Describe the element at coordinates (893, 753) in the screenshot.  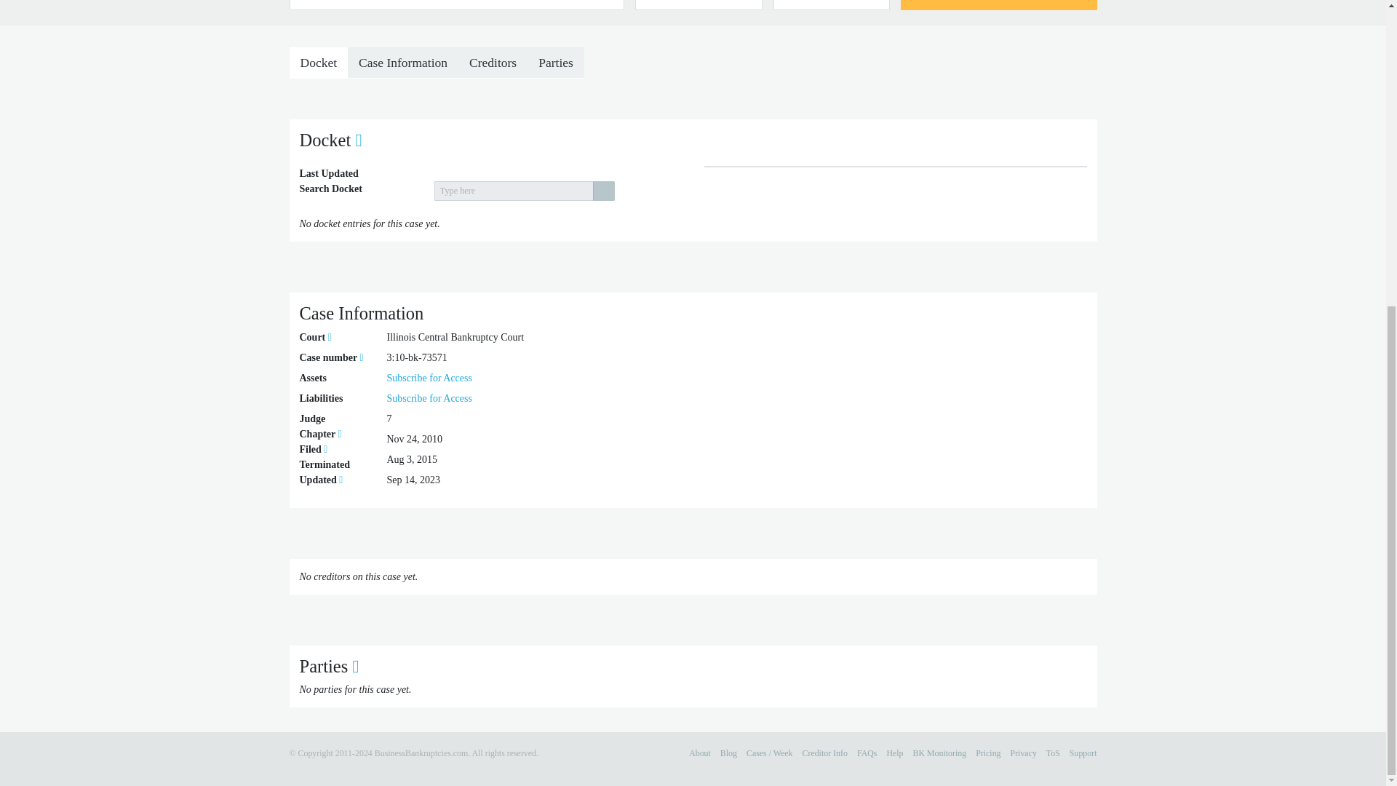
I see `Help` at that location.